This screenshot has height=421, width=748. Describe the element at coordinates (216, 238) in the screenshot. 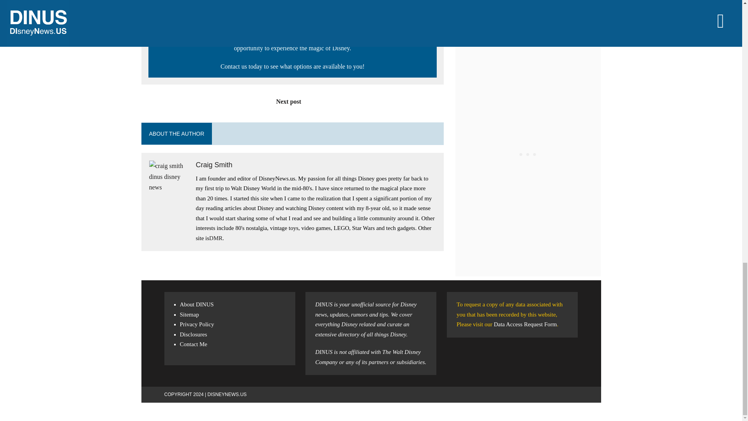

I see `DMR` at that location.